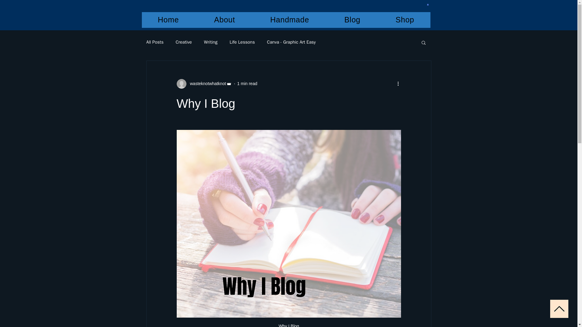  Describe the element at coordinates (292, 42) in the screenshot. I see `Canva - Graphic Art Easy` at that location.